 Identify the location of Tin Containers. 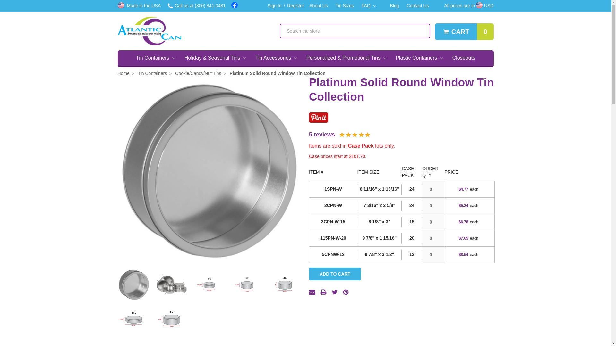
(285, 284).